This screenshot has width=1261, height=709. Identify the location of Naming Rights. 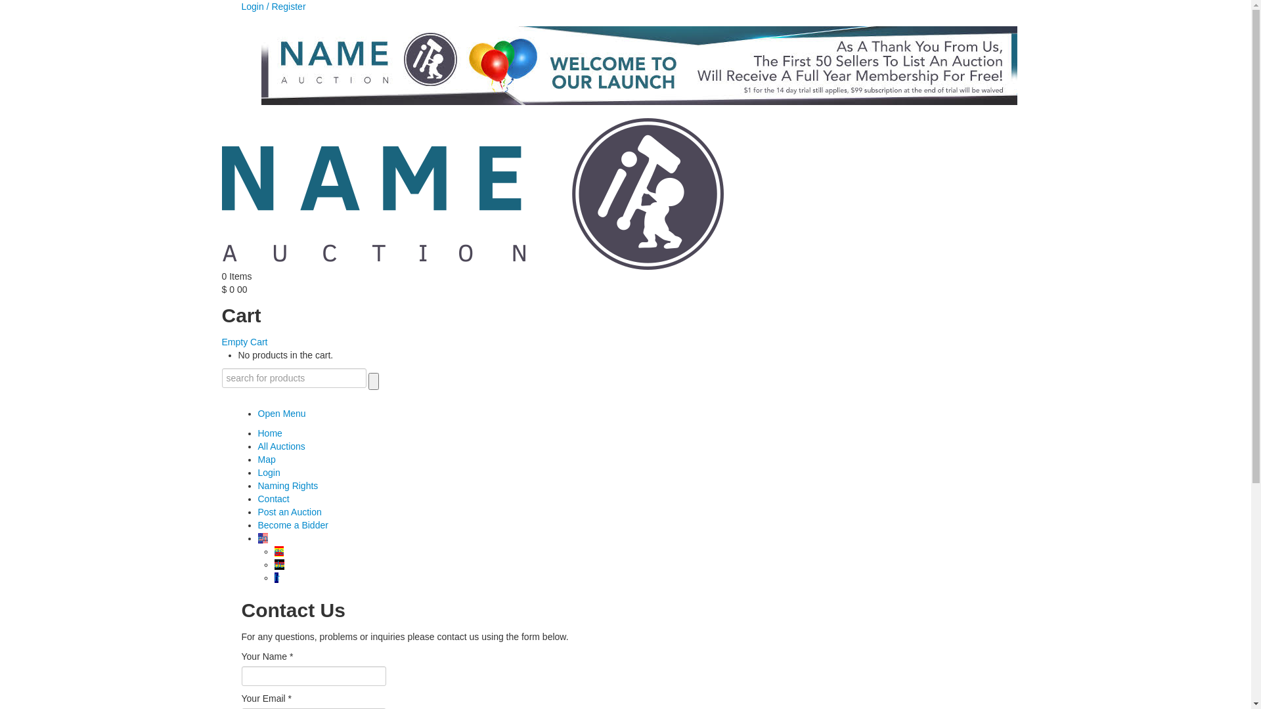
(288, 486).